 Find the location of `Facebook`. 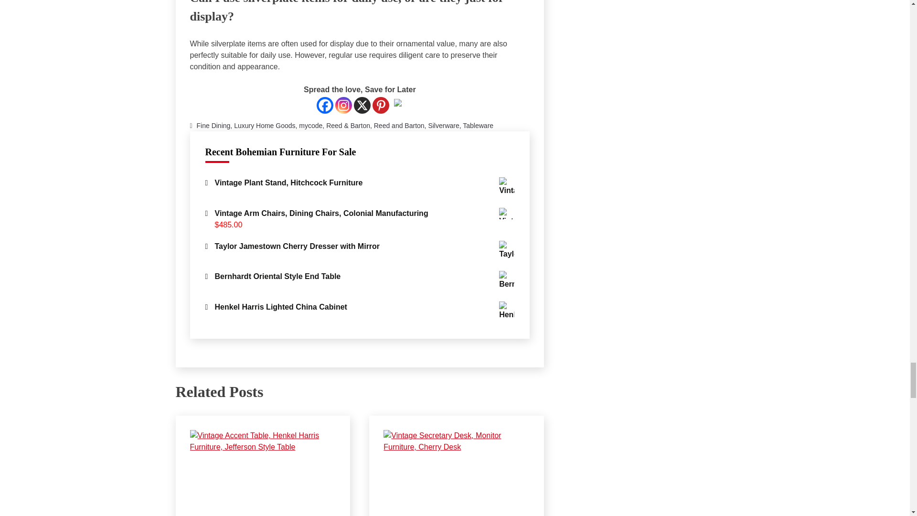

Facebook is located at coordinates (325, 105).